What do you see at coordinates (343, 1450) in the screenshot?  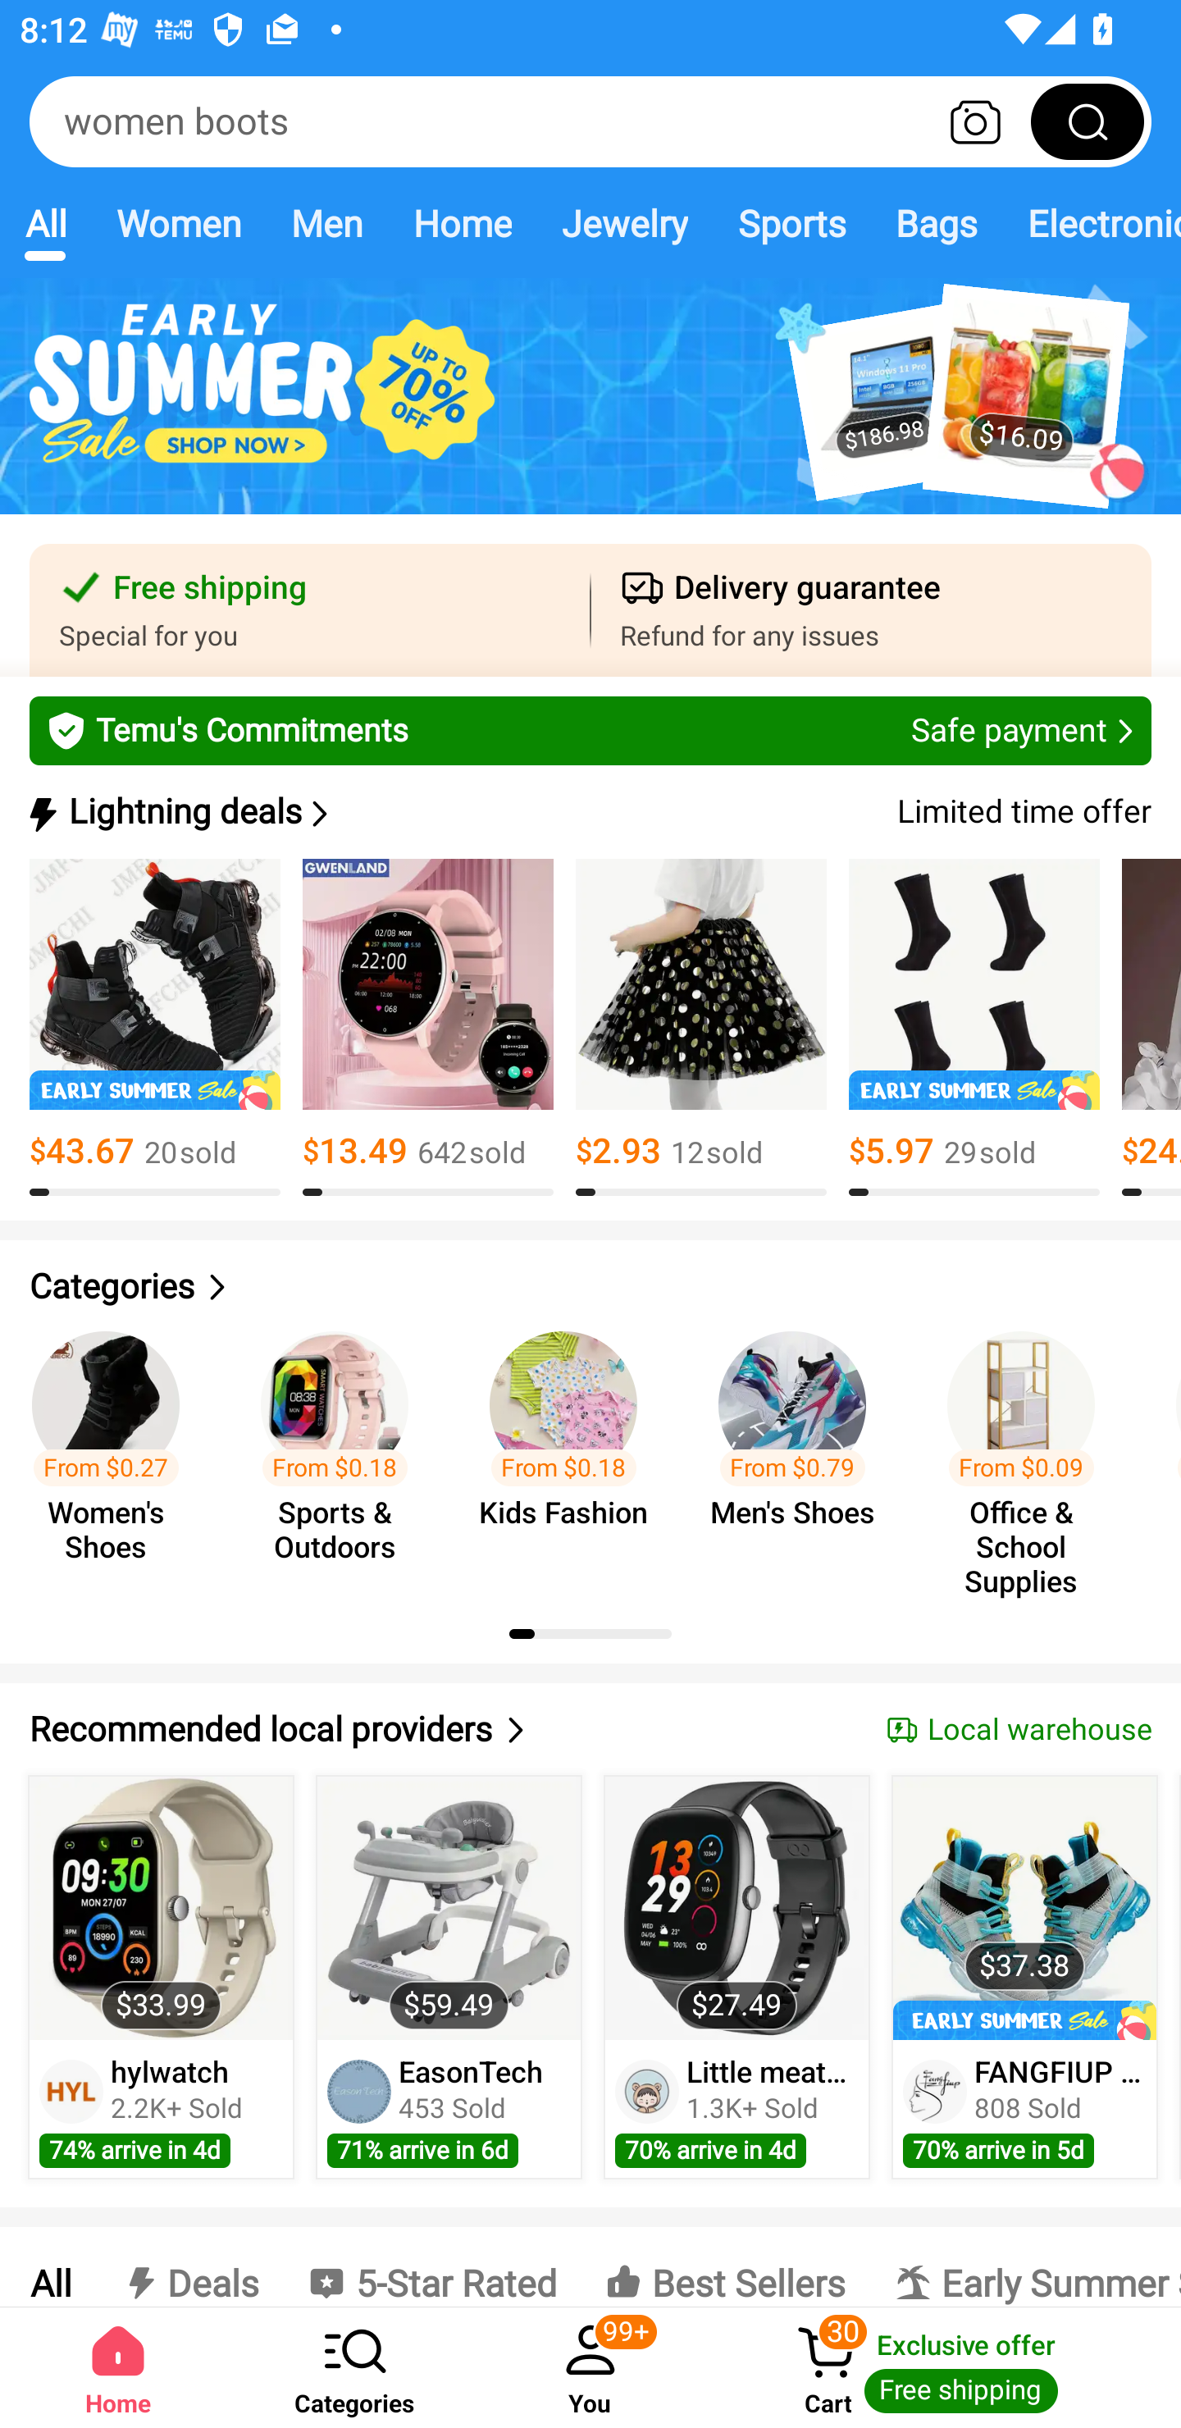 I see `From $0.18 Sports & Outdoors` at bounding box center [343, 1450].